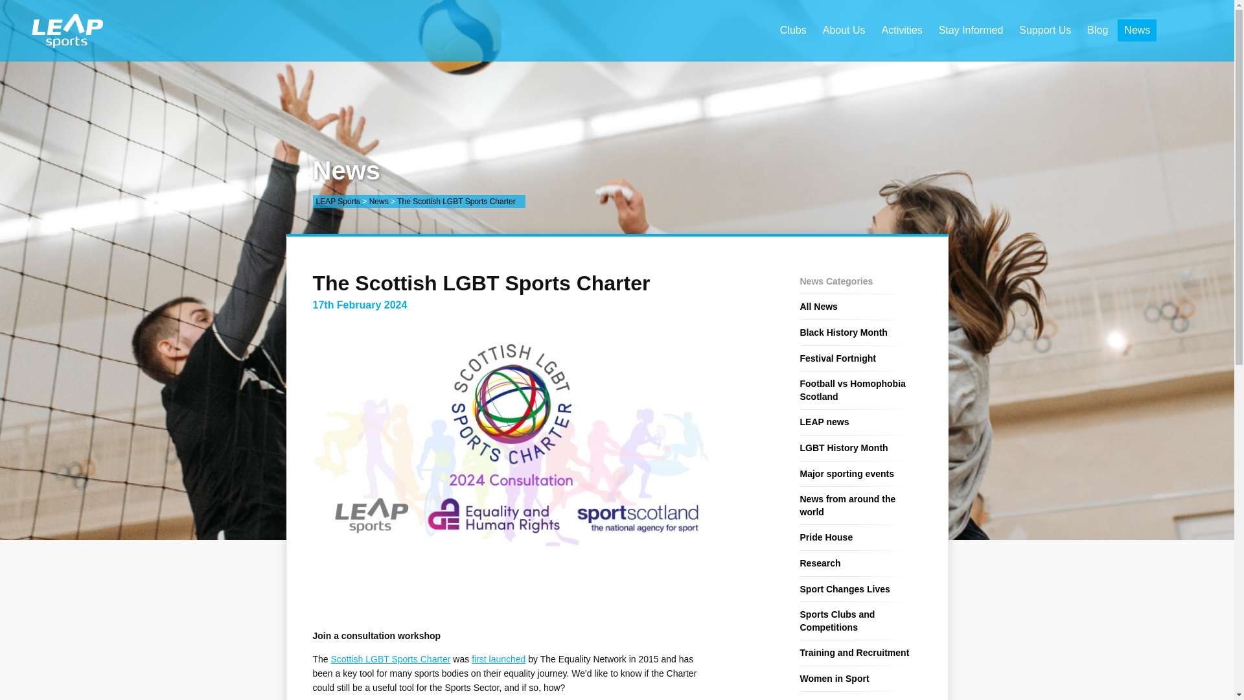  Describe the element at coordinates (793, 30) in the screenshot. I see `Clubs` at that location.